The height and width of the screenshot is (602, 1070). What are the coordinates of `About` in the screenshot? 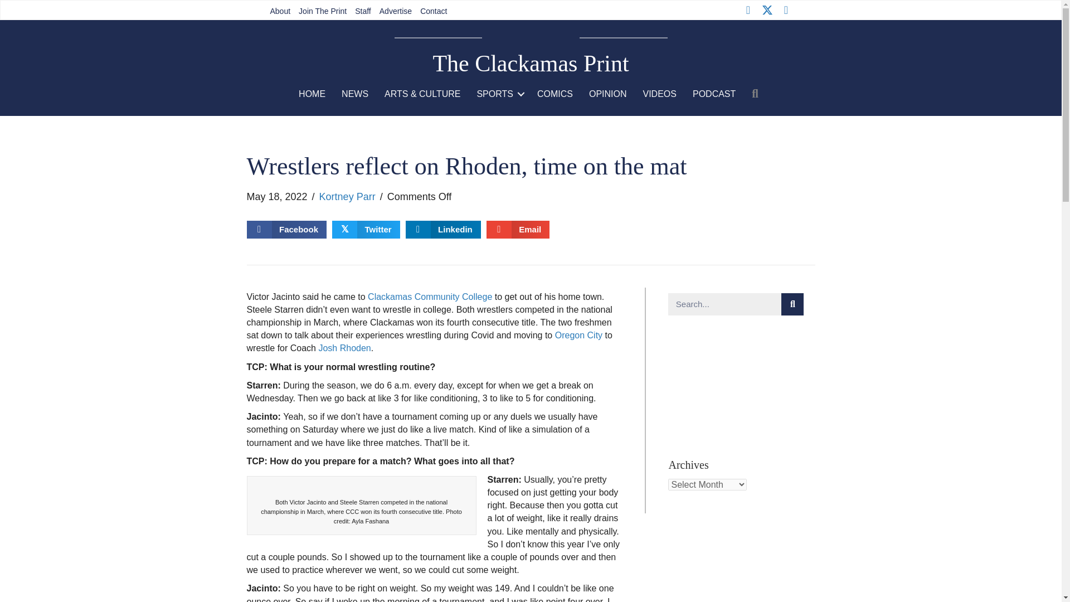 It's located at (281, 11).